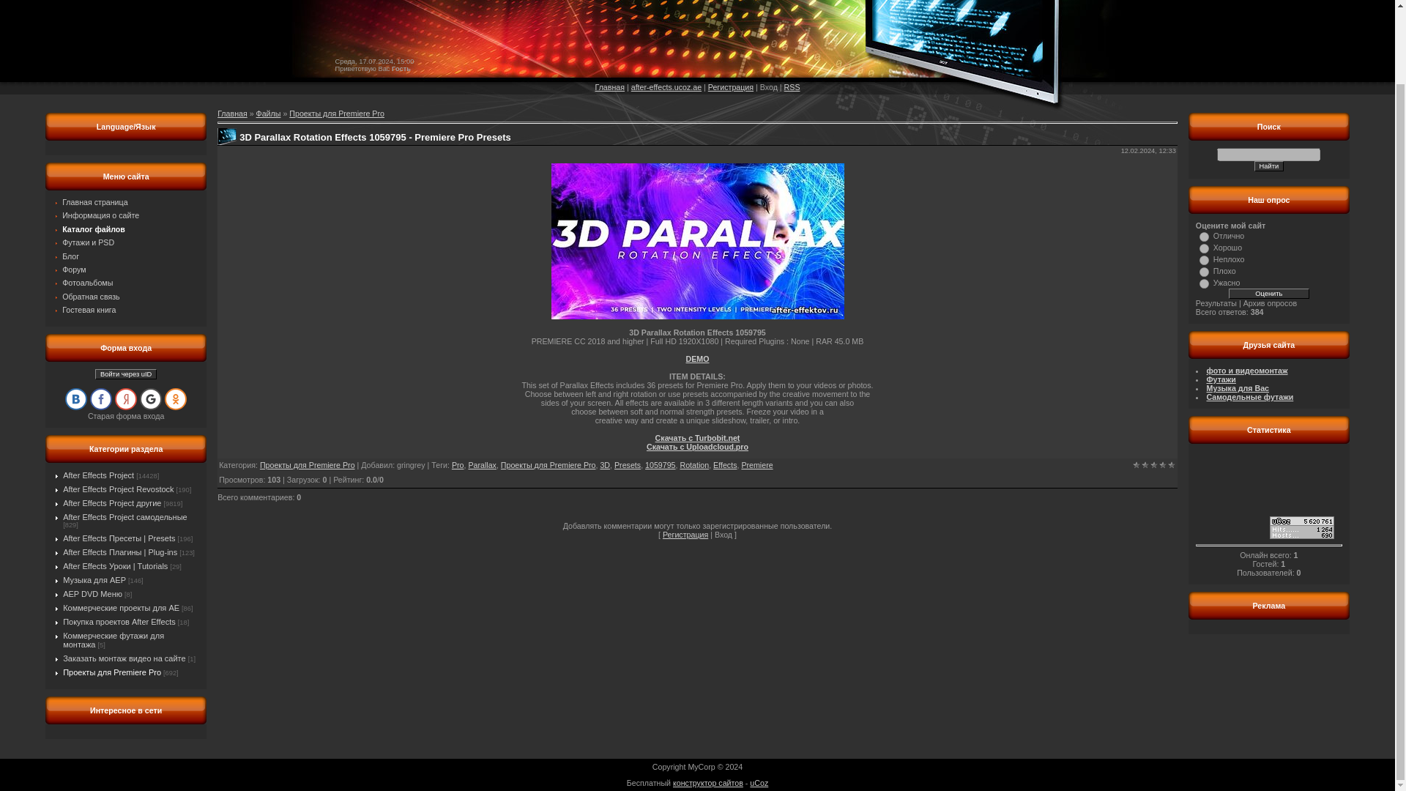 This screenshot has width=1406, height=791. Describe the element at coordinates (1163, 464) in the screenshot. I see `4` at that location.